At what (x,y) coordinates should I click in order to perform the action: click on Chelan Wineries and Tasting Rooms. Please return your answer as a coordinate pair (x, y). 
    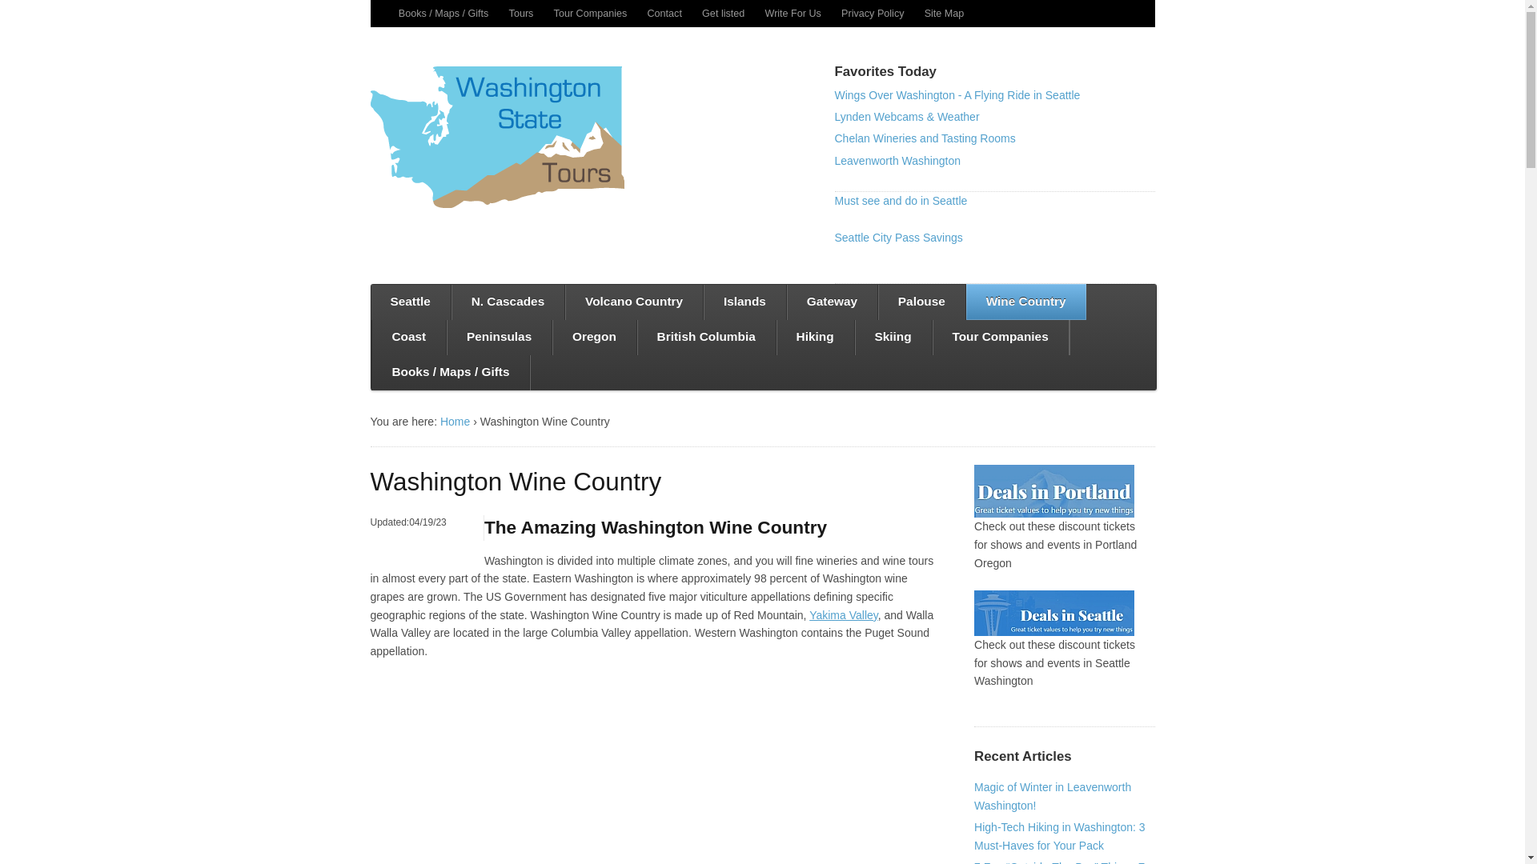
    Looking at the image, I should click on (924, 138).